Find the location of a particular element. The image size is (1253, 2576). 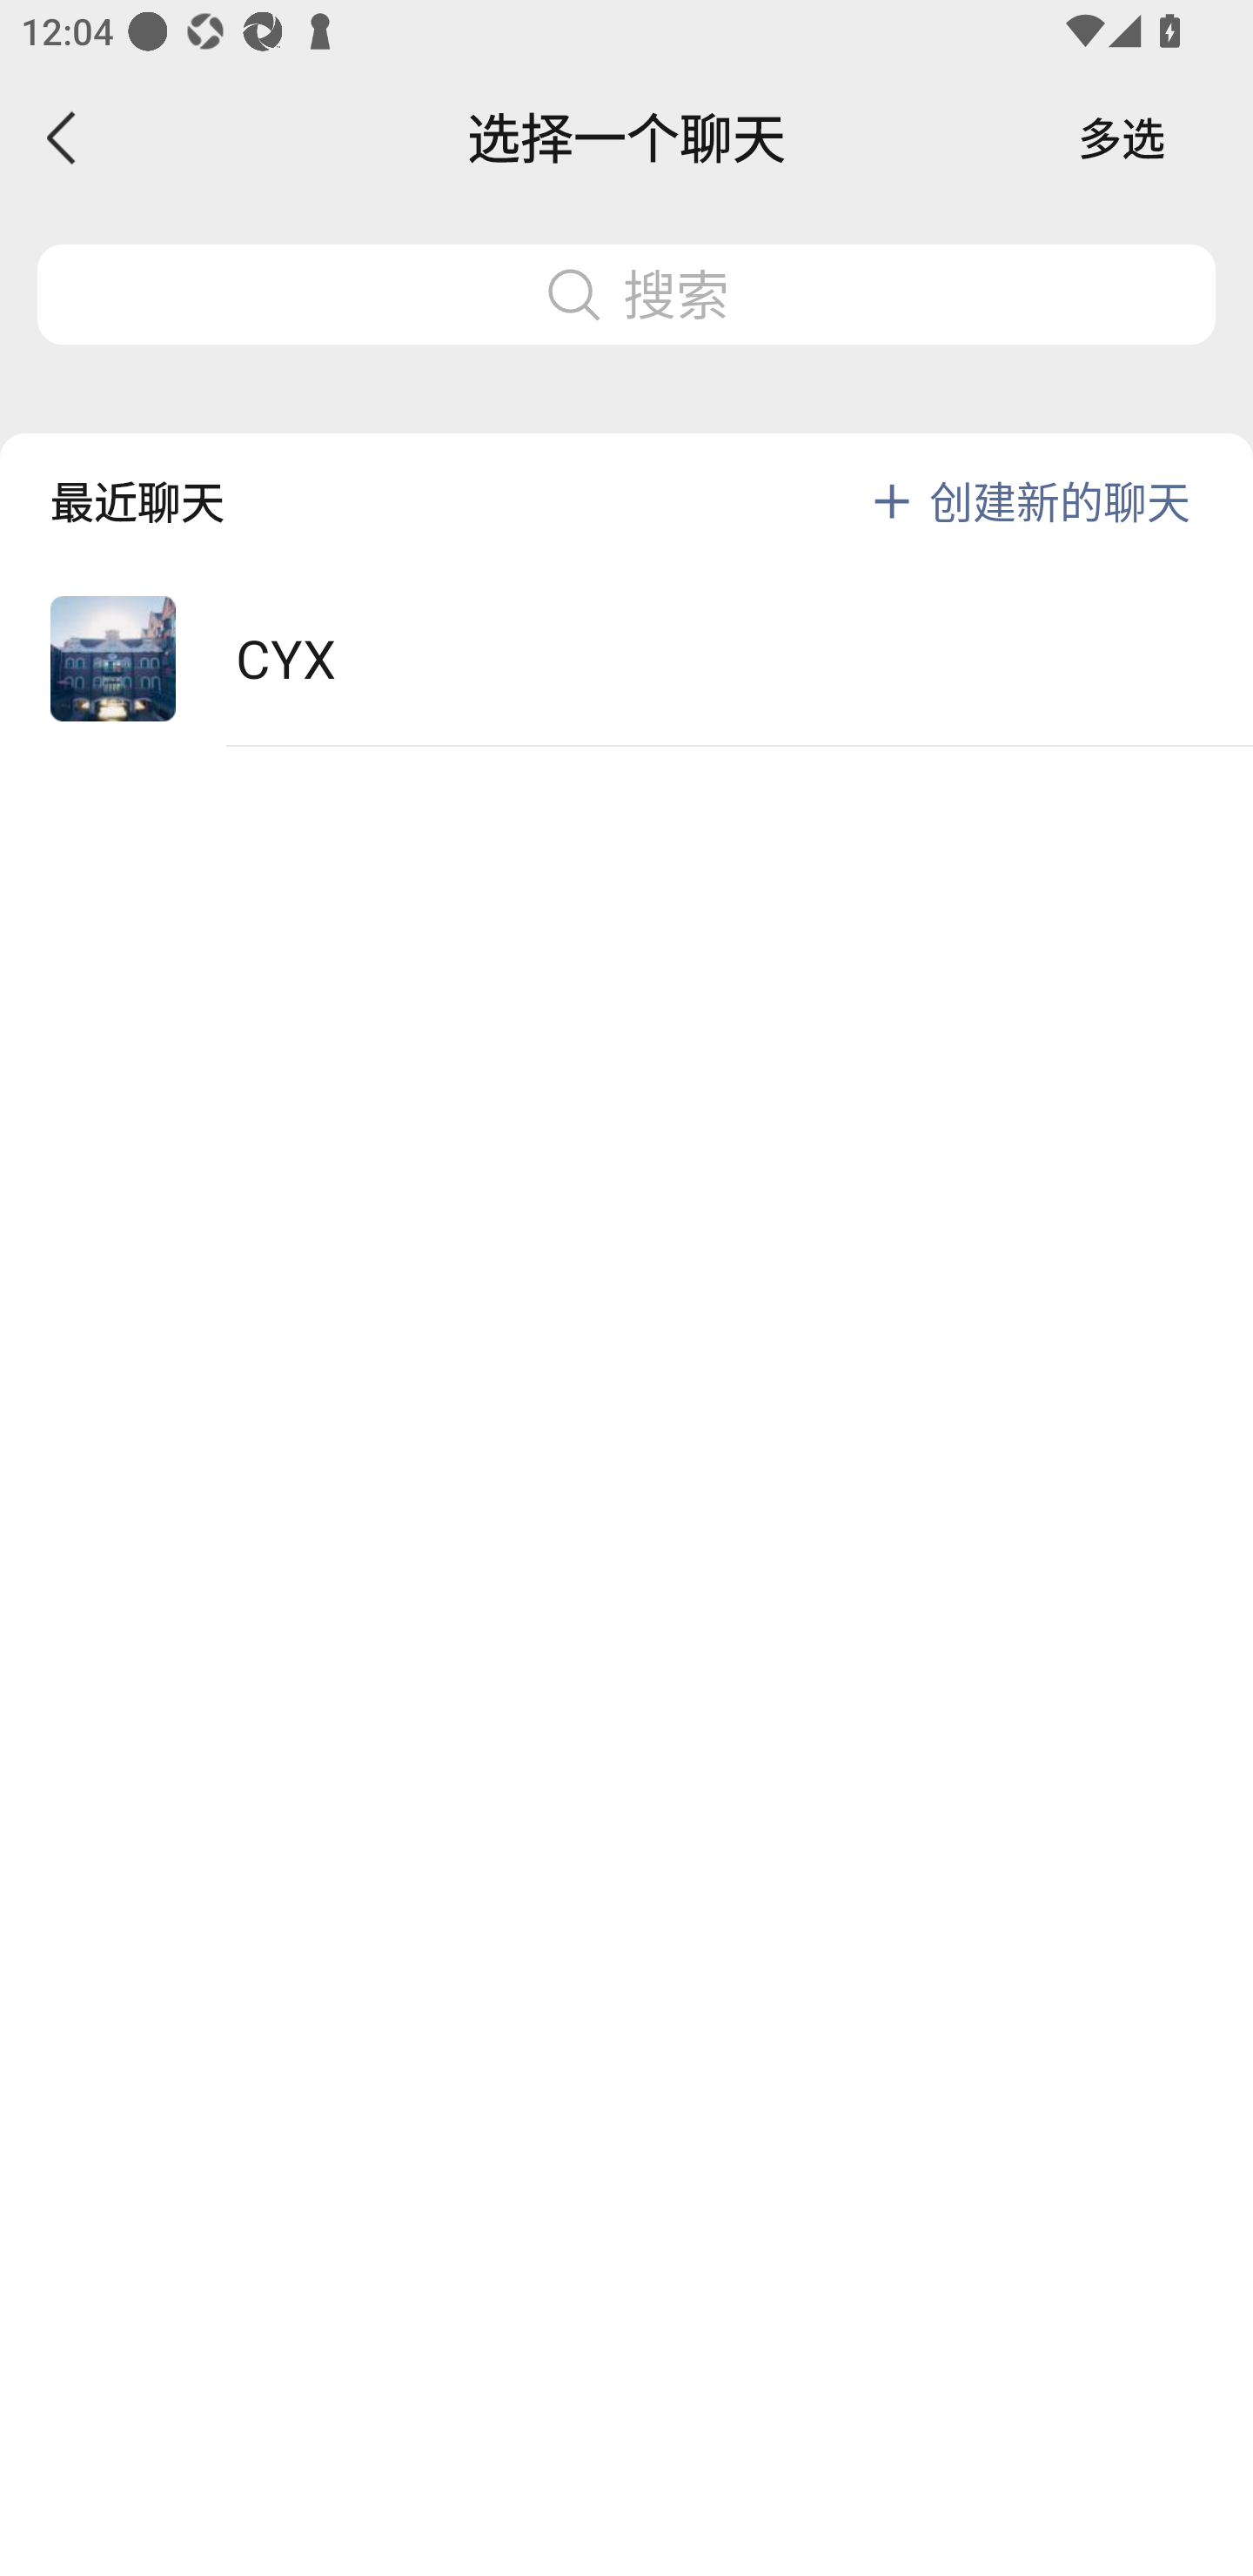

创建新的聊天 is located at coordinates (1060, 501).